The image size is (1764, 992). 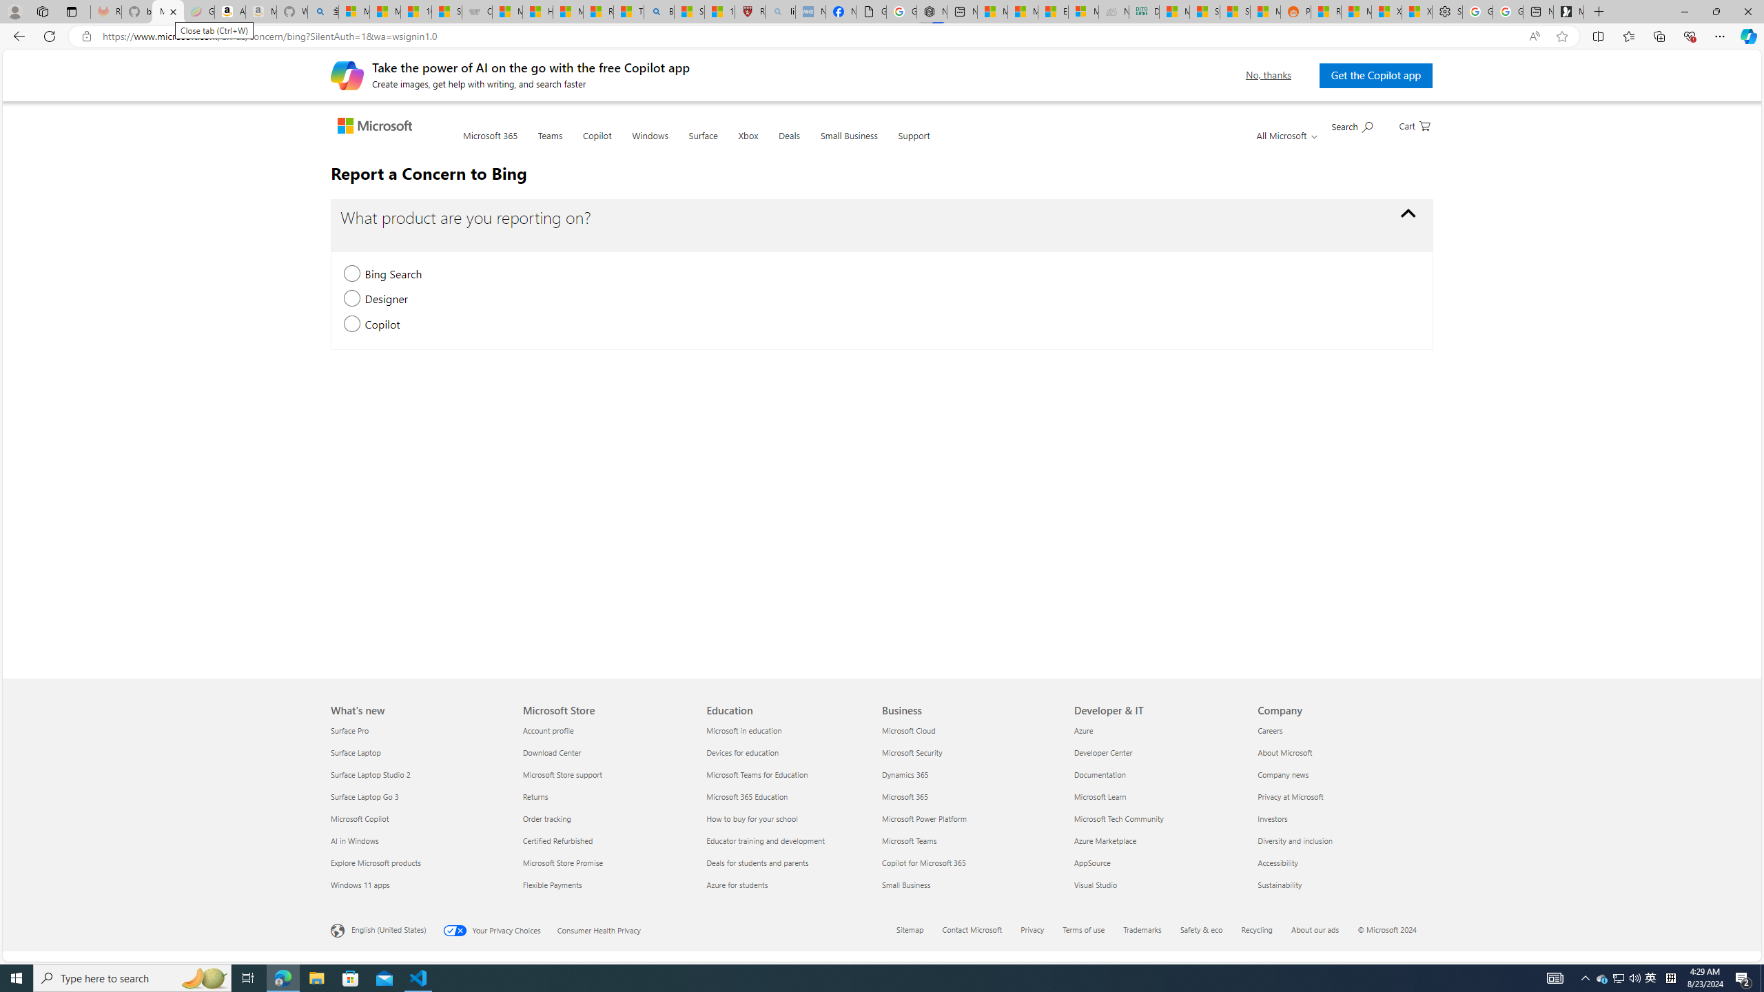 I want to click on Accessibility, so click(x=1341, y=862).